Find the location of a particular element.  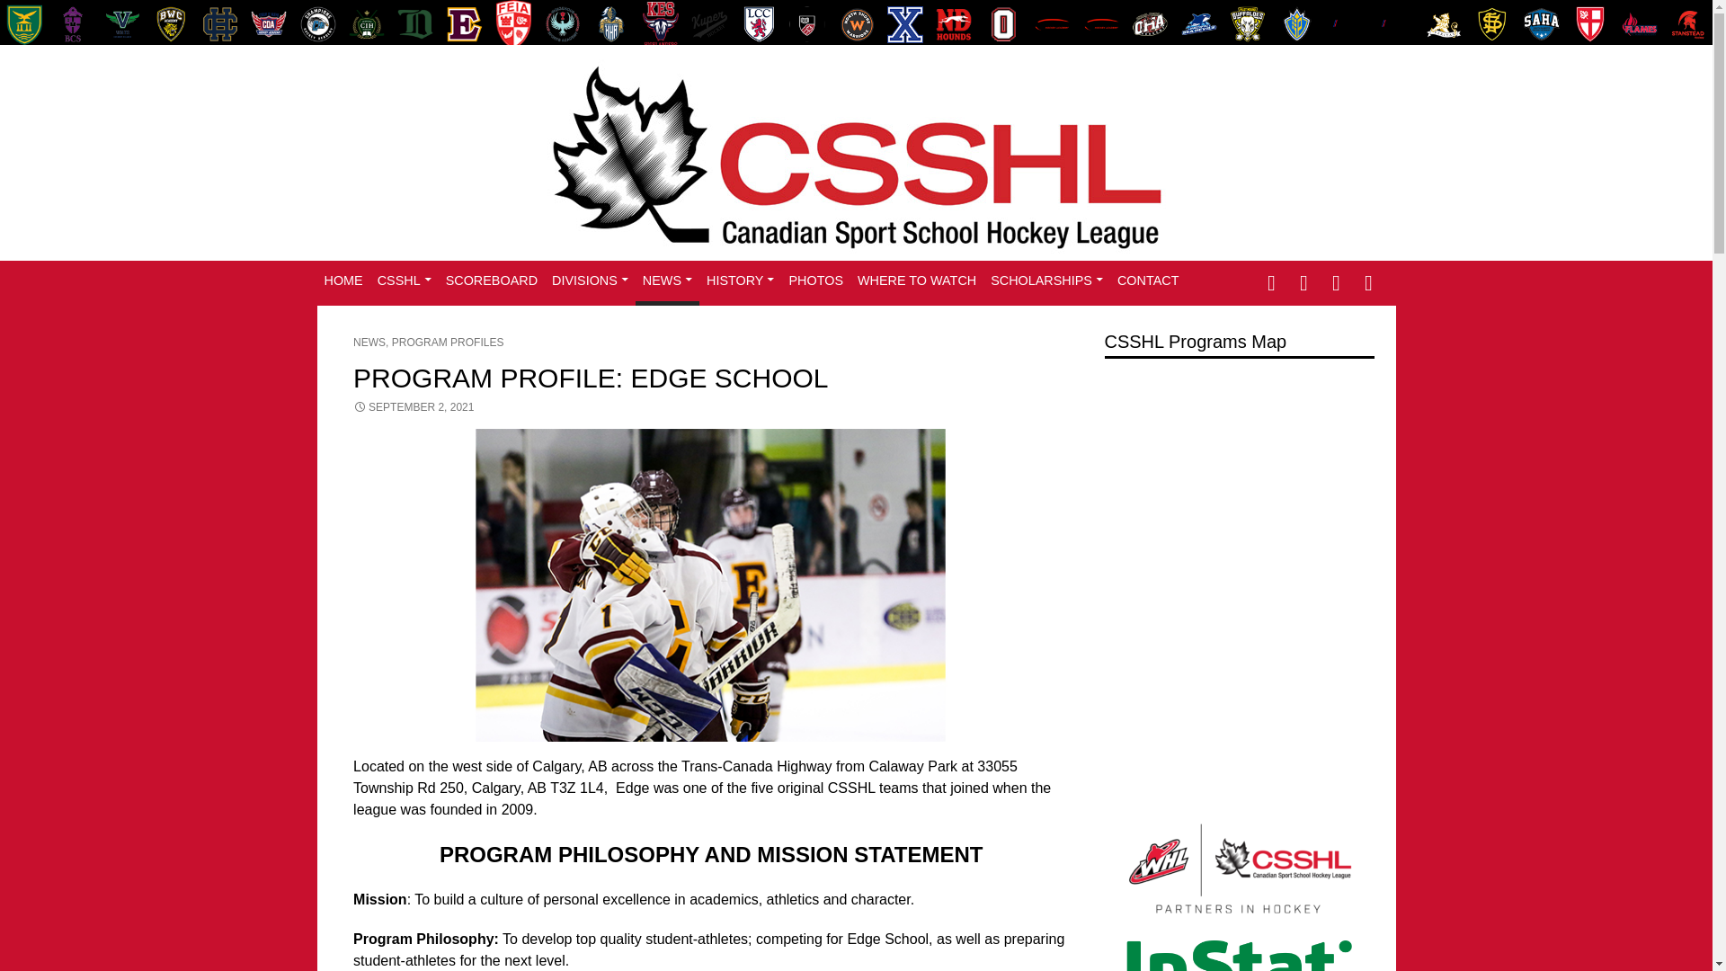

BWC Academy is located at coordinates (171, 23).